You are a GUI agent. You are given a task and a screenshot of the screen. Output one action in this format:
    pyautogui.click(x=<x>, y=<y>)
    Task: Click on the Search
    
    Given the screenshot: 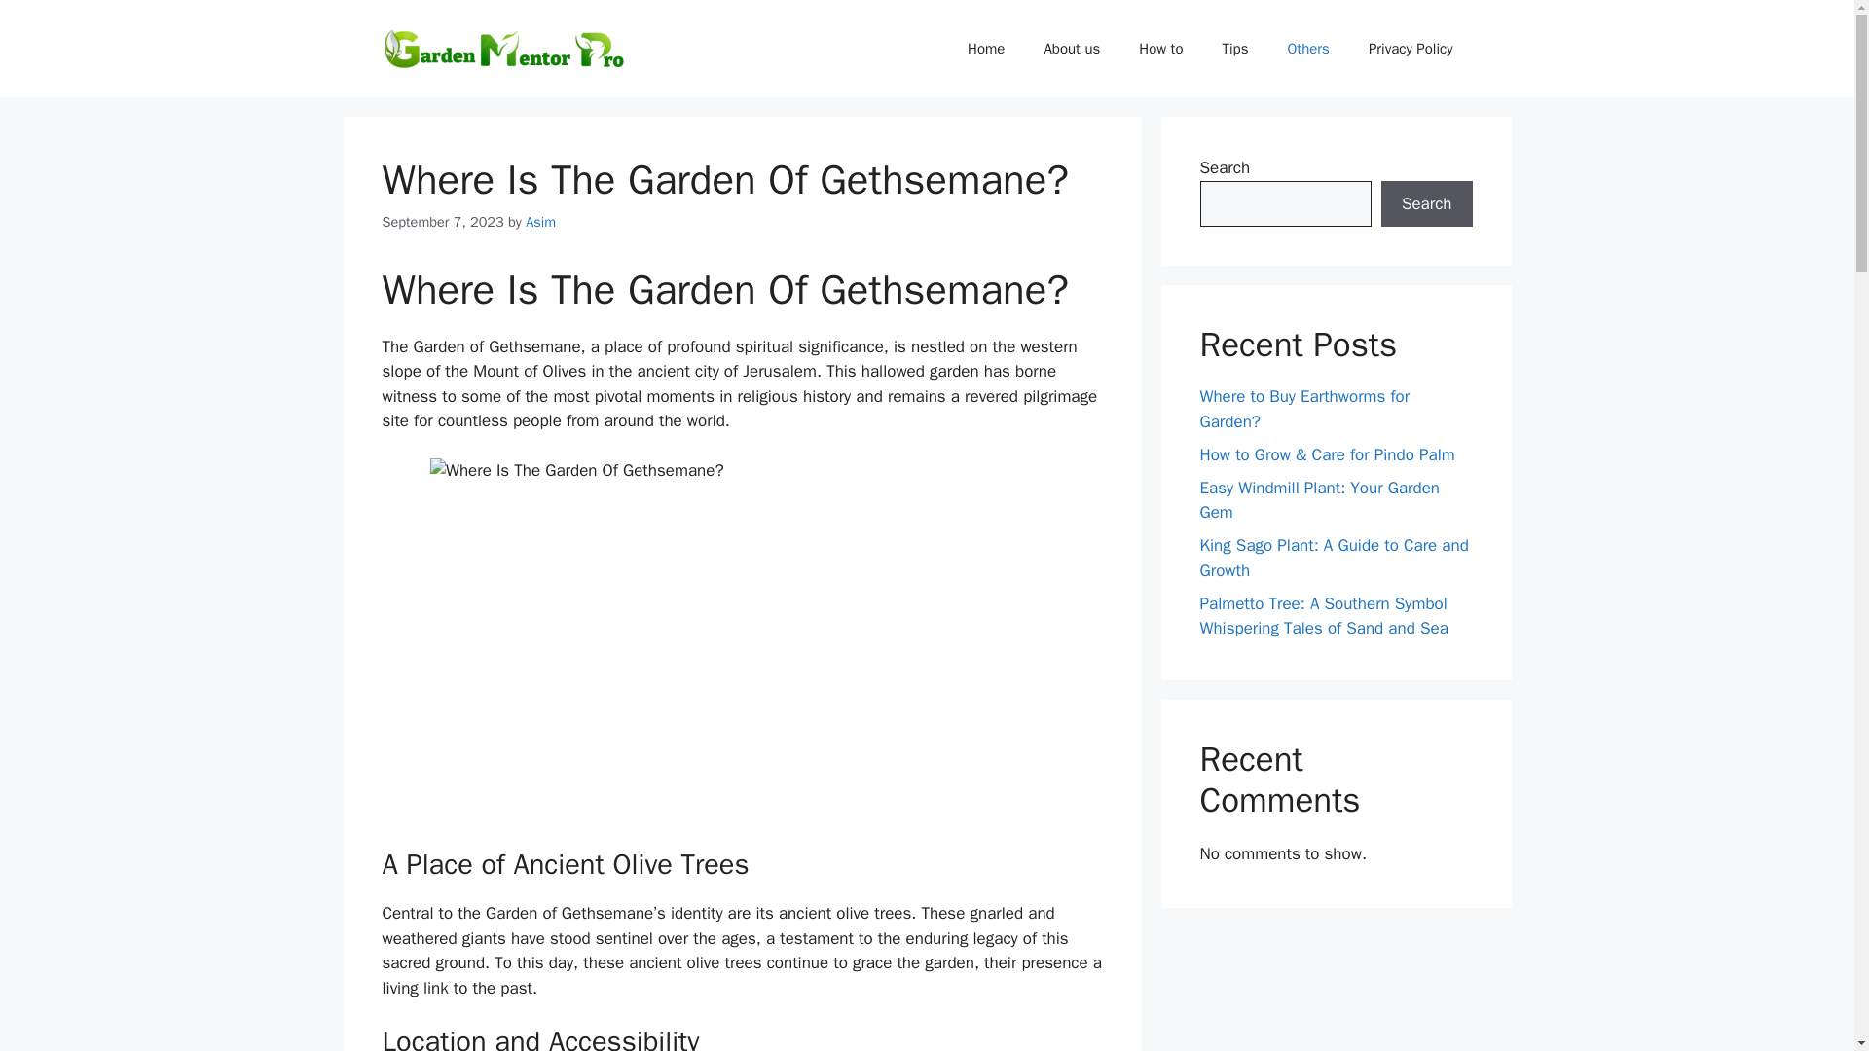 What is the action you would take?
    pyautogui.click(x=1426, y=204)
    